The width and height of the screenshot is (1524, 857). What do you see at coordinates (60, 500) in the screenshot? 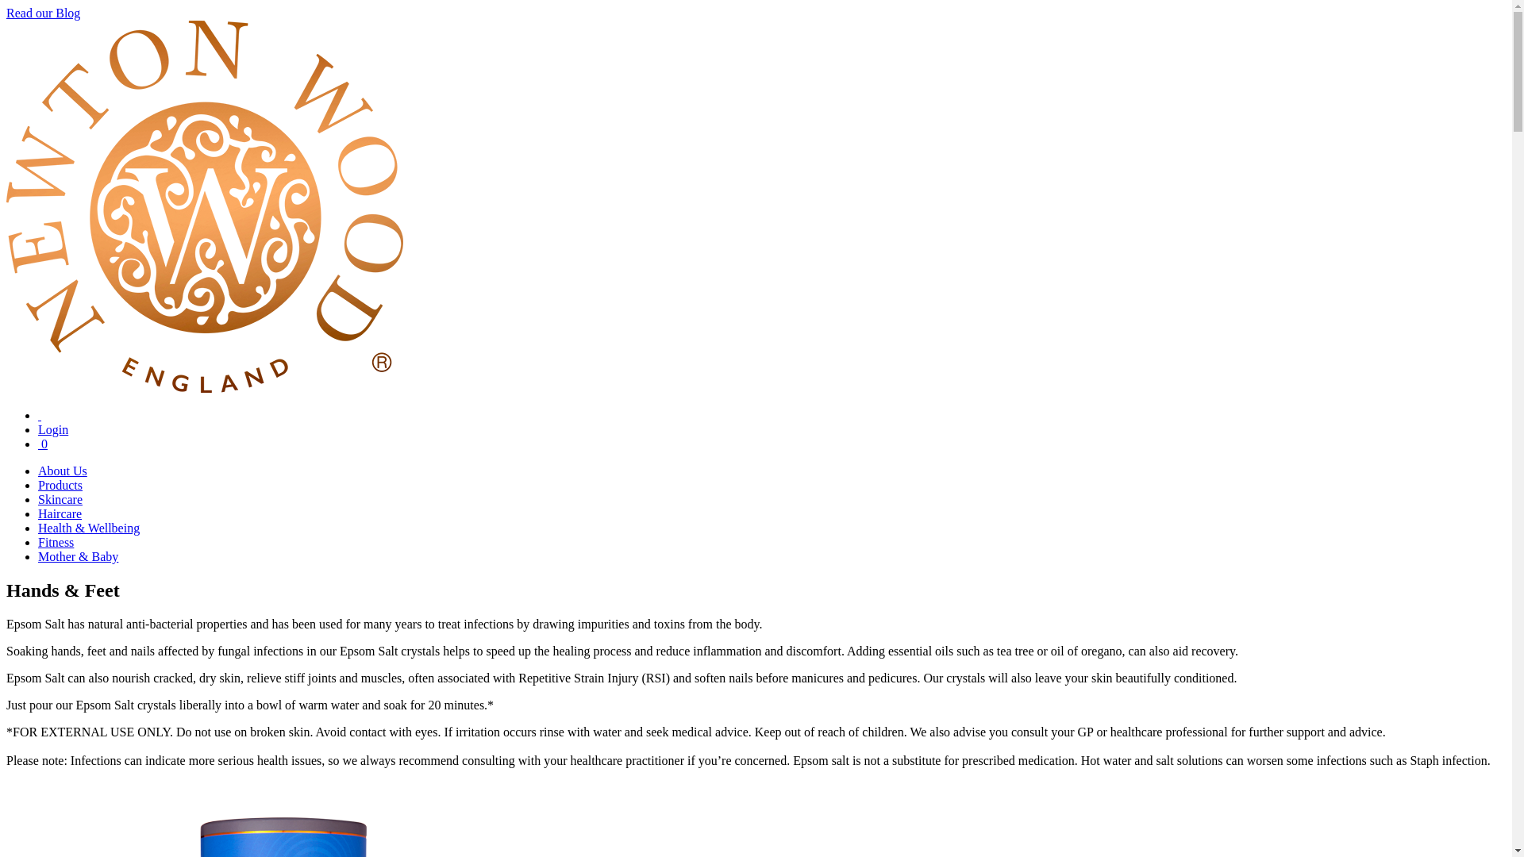
I see `Skincare` at bounding box center [60, 500].